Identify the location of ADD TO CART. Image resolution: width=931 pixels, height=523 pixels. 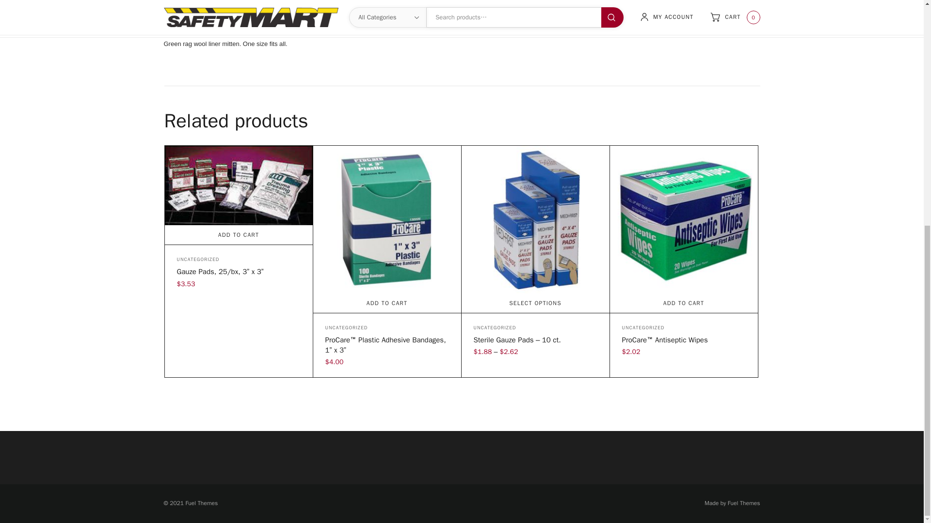
(387, 303).